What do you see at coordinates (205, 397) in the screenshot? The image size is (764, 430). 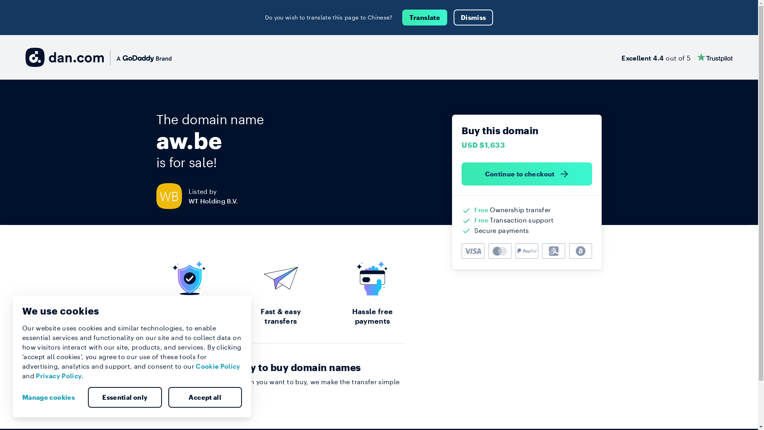 I see `Accept all` at bounding box center [205, 397].